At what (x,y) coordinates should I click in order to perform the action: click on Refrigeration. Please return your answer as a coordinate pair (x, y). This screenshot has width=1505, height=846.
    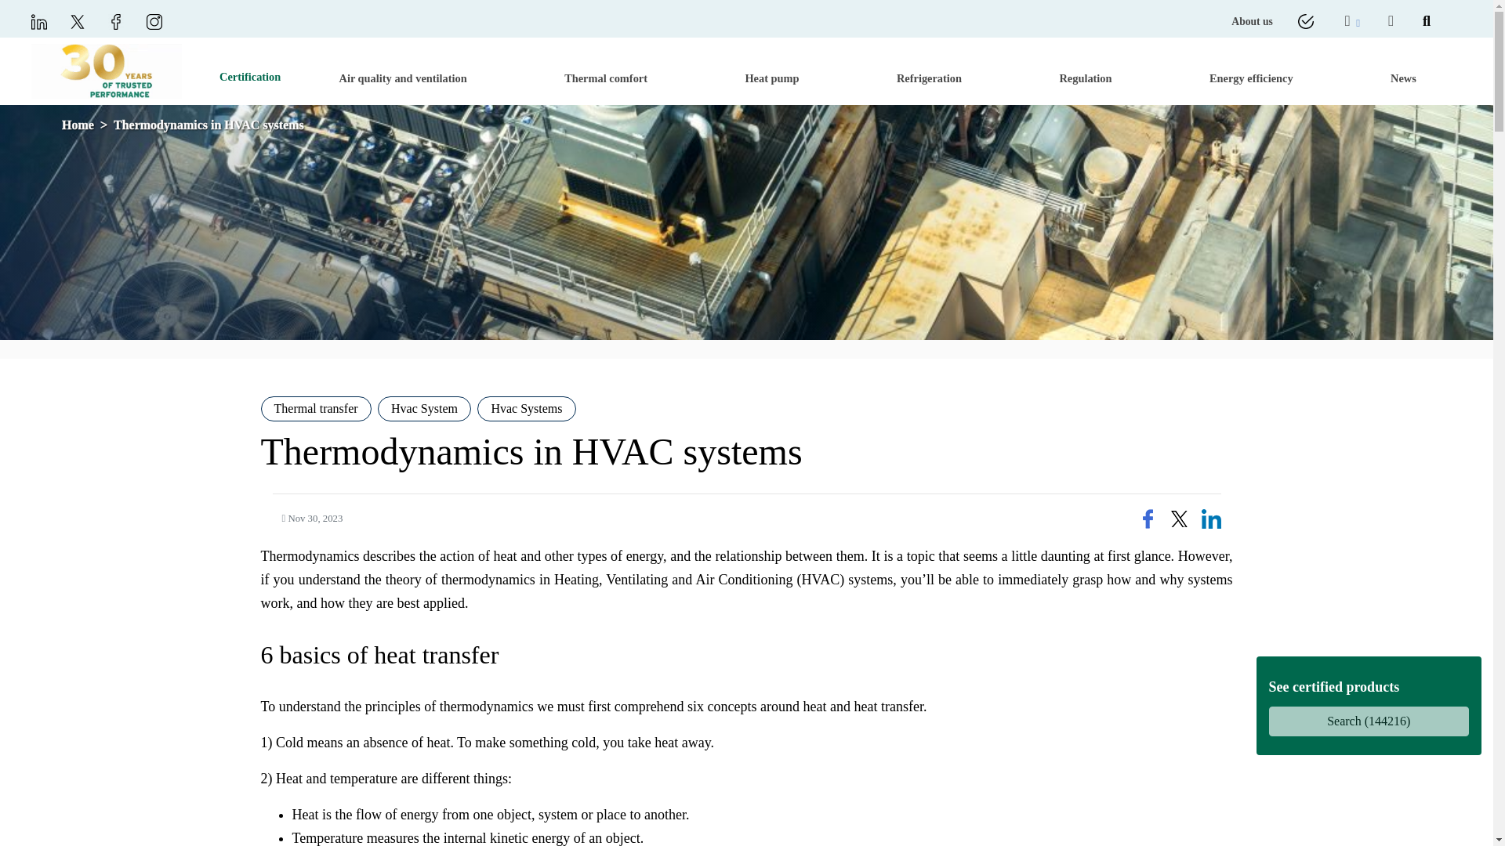
    Looking at the image, I should click on (929, 74).